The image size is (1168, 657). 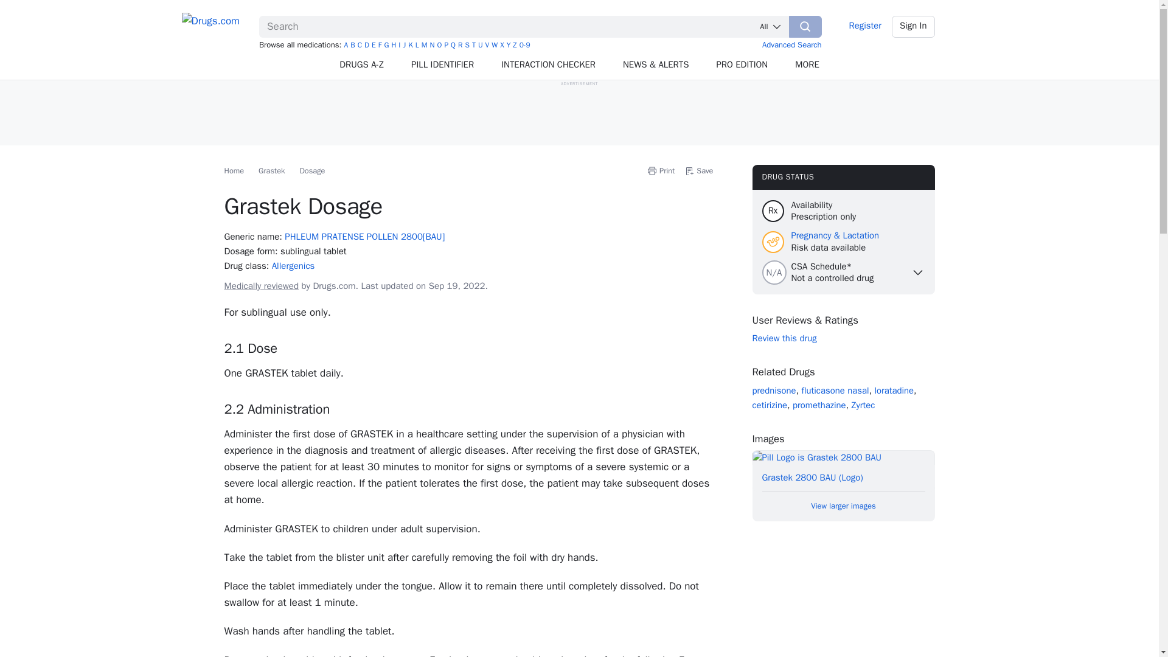 What do you see at coordinates (361, 64) in the screenshot?
I see `DRUGS A-Z` at bounding box center [361, 64].